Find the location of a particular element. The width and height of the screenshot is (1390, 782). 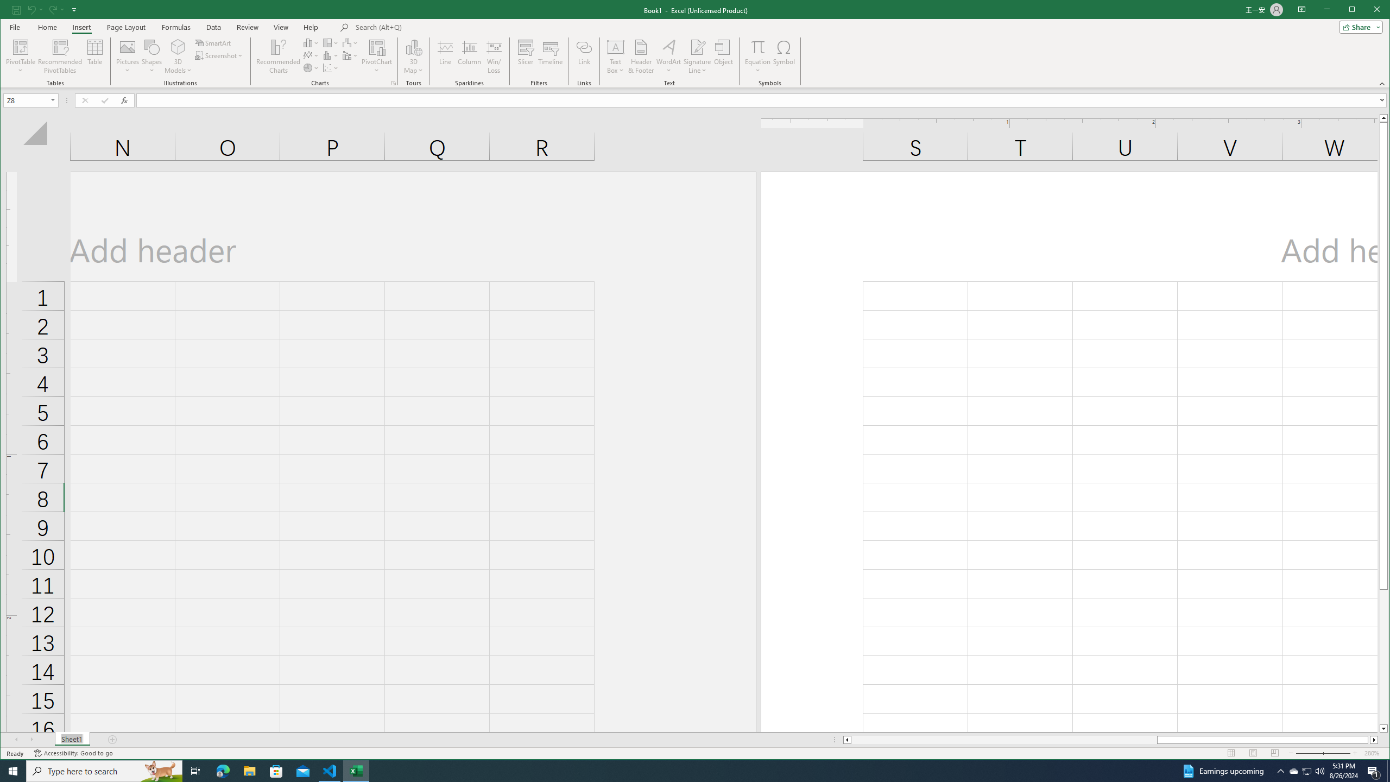

Insert Statistic Chart is located at coordinates (331, 55).